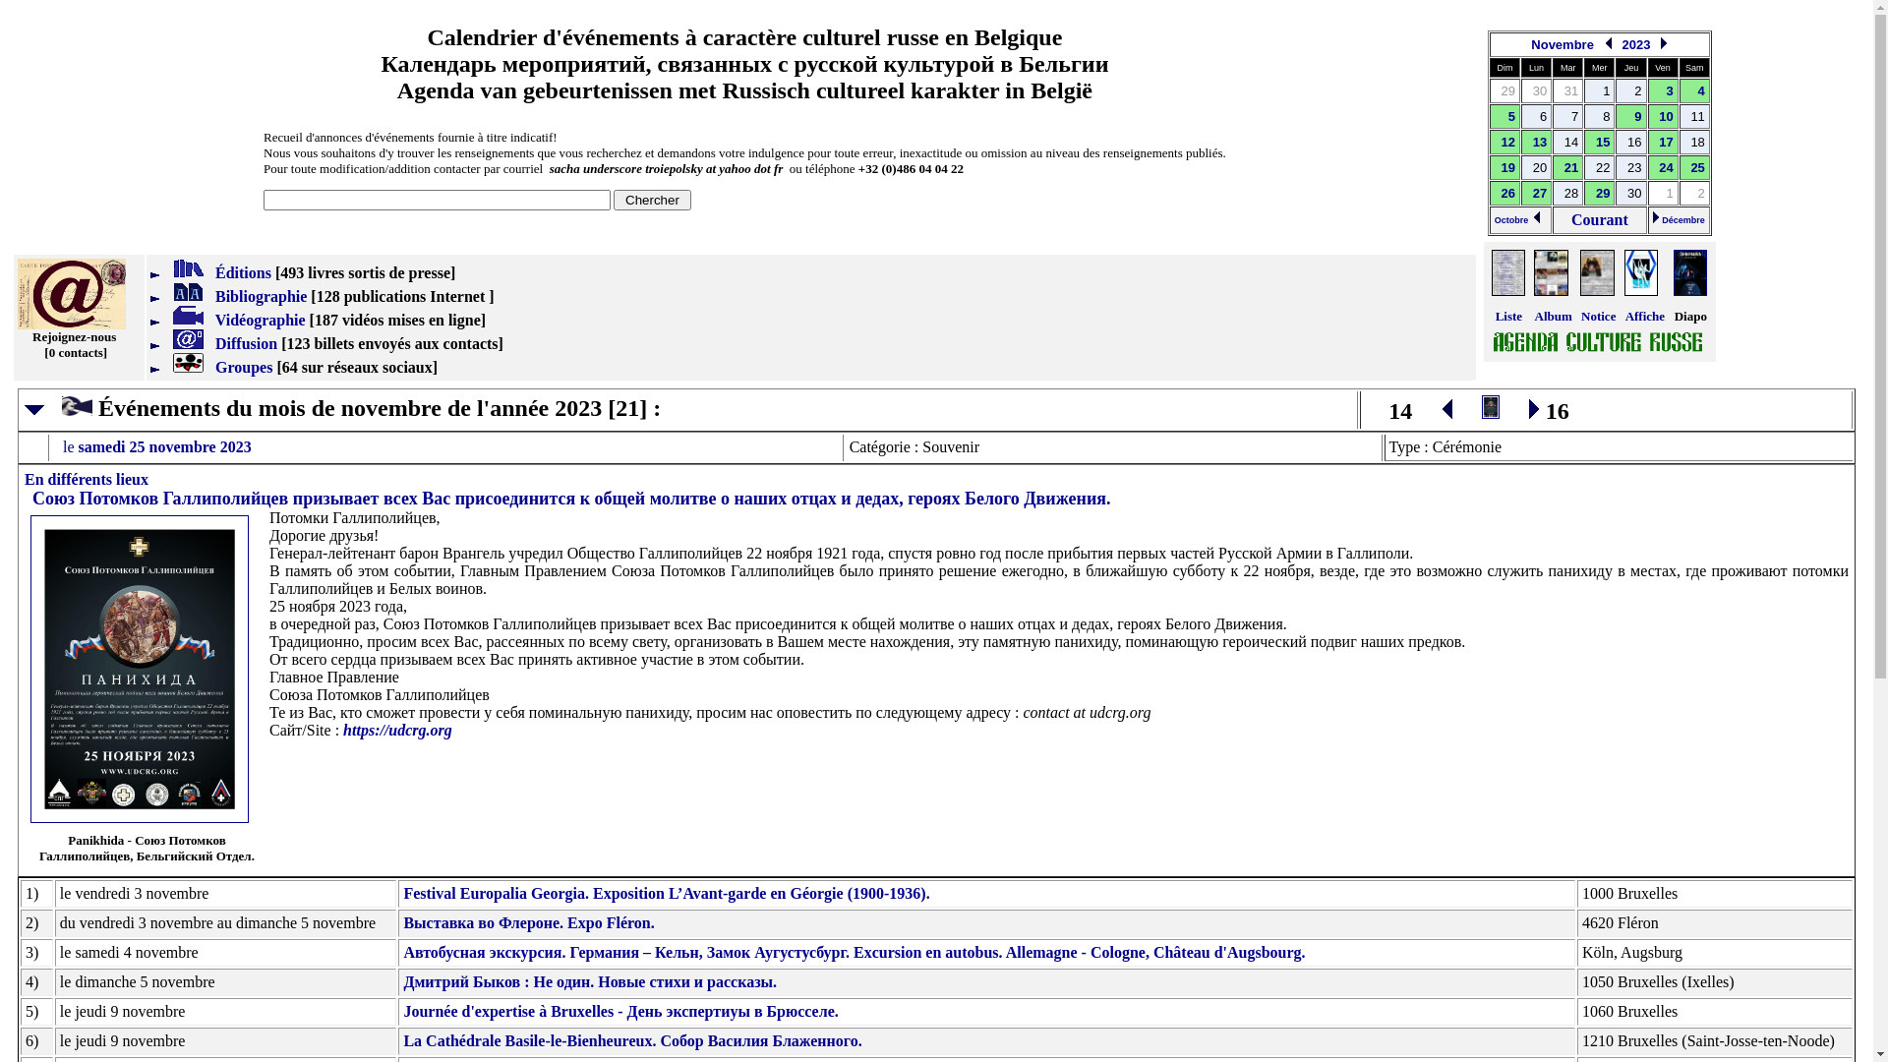 The height and width of the screenshot is (1062, 1888). I want to click on 21, so click(1571, 167).